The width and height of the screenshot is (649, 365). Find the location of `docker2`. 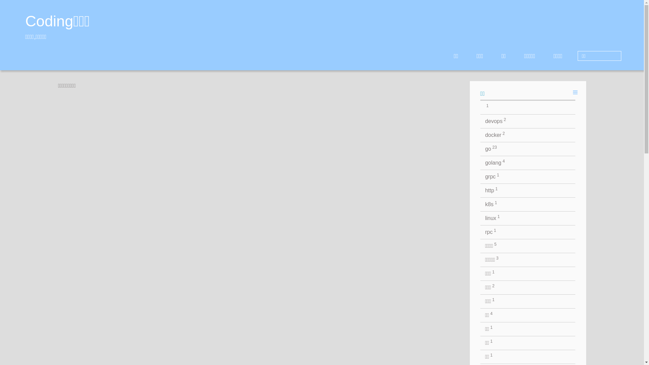

docker2 is located at coordinates (528, 135).